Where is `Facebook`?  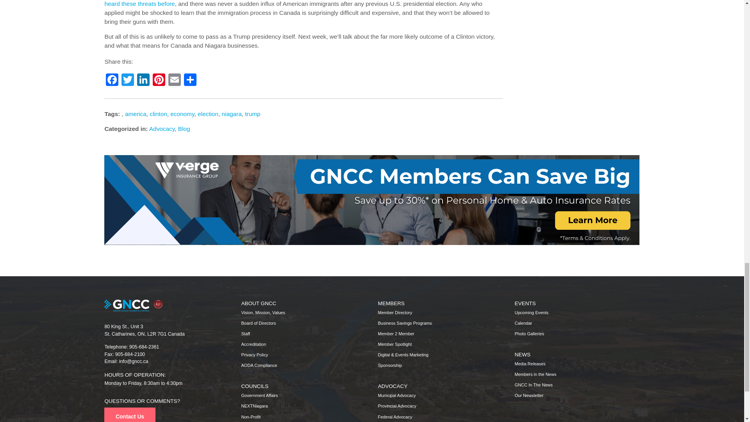
Facebook is located at coordinates (112, 80).